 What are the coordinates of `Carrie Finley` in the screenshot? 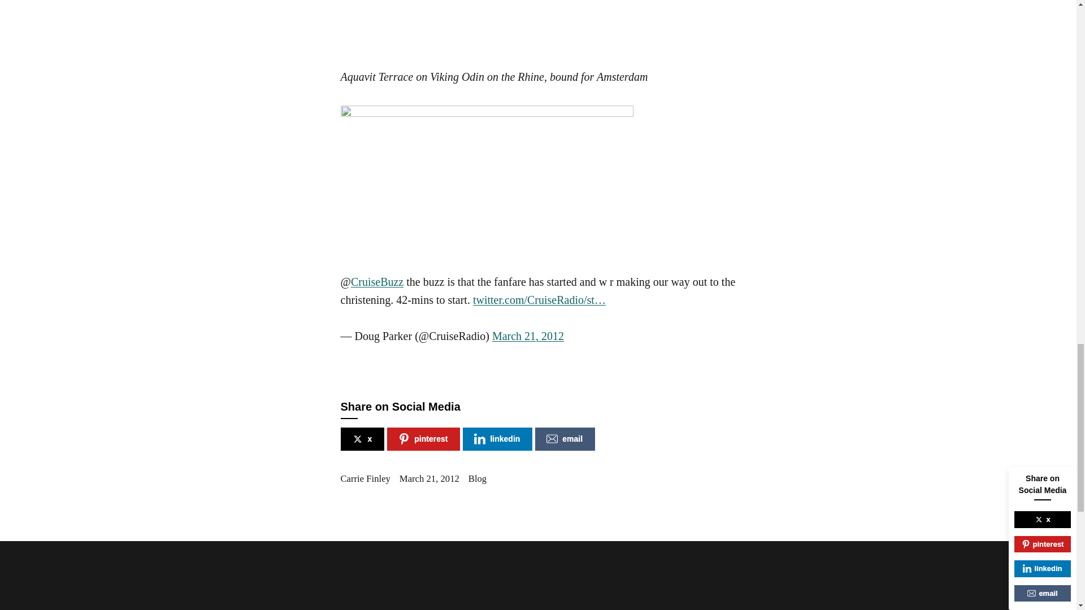 It's located at (365, 479).